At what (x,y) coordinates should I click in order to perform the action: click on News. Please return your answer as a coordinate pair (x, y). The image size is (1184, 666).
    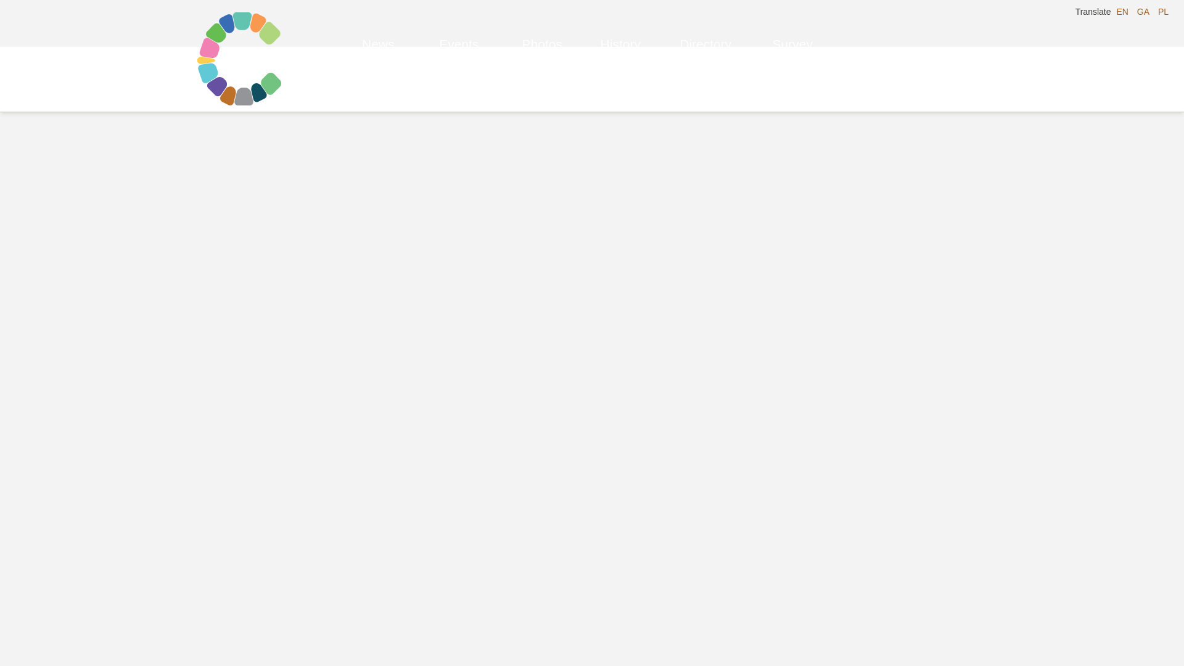
    Looking at the image, I should click on (378, 31).